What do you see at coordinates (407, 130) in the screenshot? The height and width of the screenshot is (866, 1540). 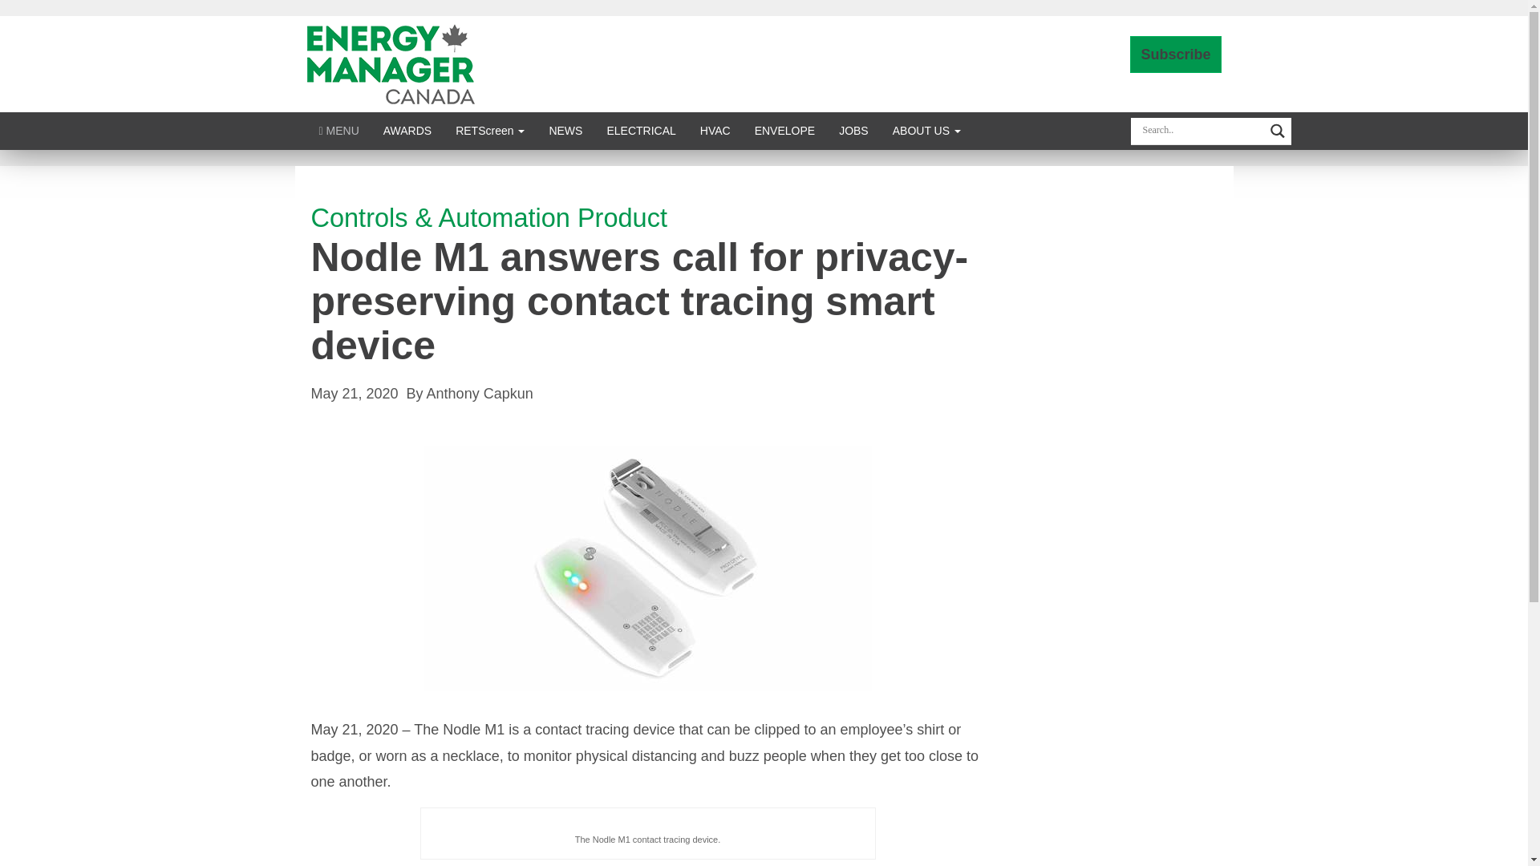 I see `AWARDS` at bounding box center [407, 130].